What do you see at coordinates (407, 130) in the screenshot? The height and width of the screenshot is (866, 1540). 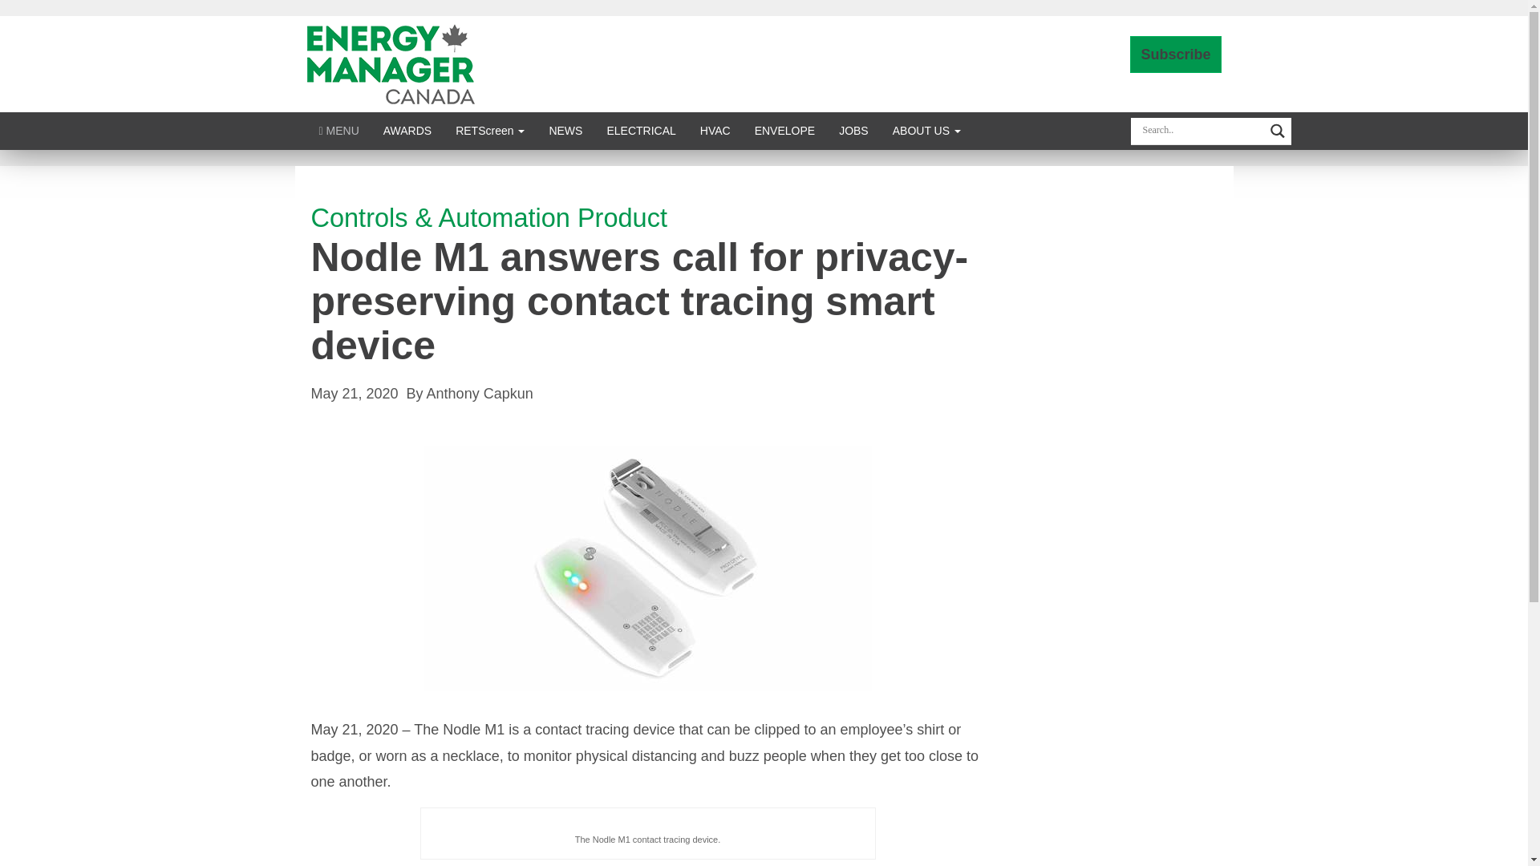 I see `AWARDS` at bounding box center [407, 130].